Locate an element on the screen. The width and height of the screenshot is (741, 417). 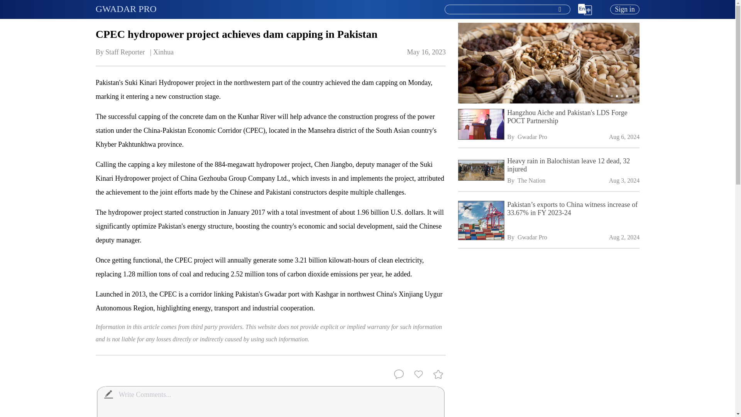
Hangzhou Aiche and Pakistan's LDS Forge POCT Partnership is located at coordinates (573, 117).